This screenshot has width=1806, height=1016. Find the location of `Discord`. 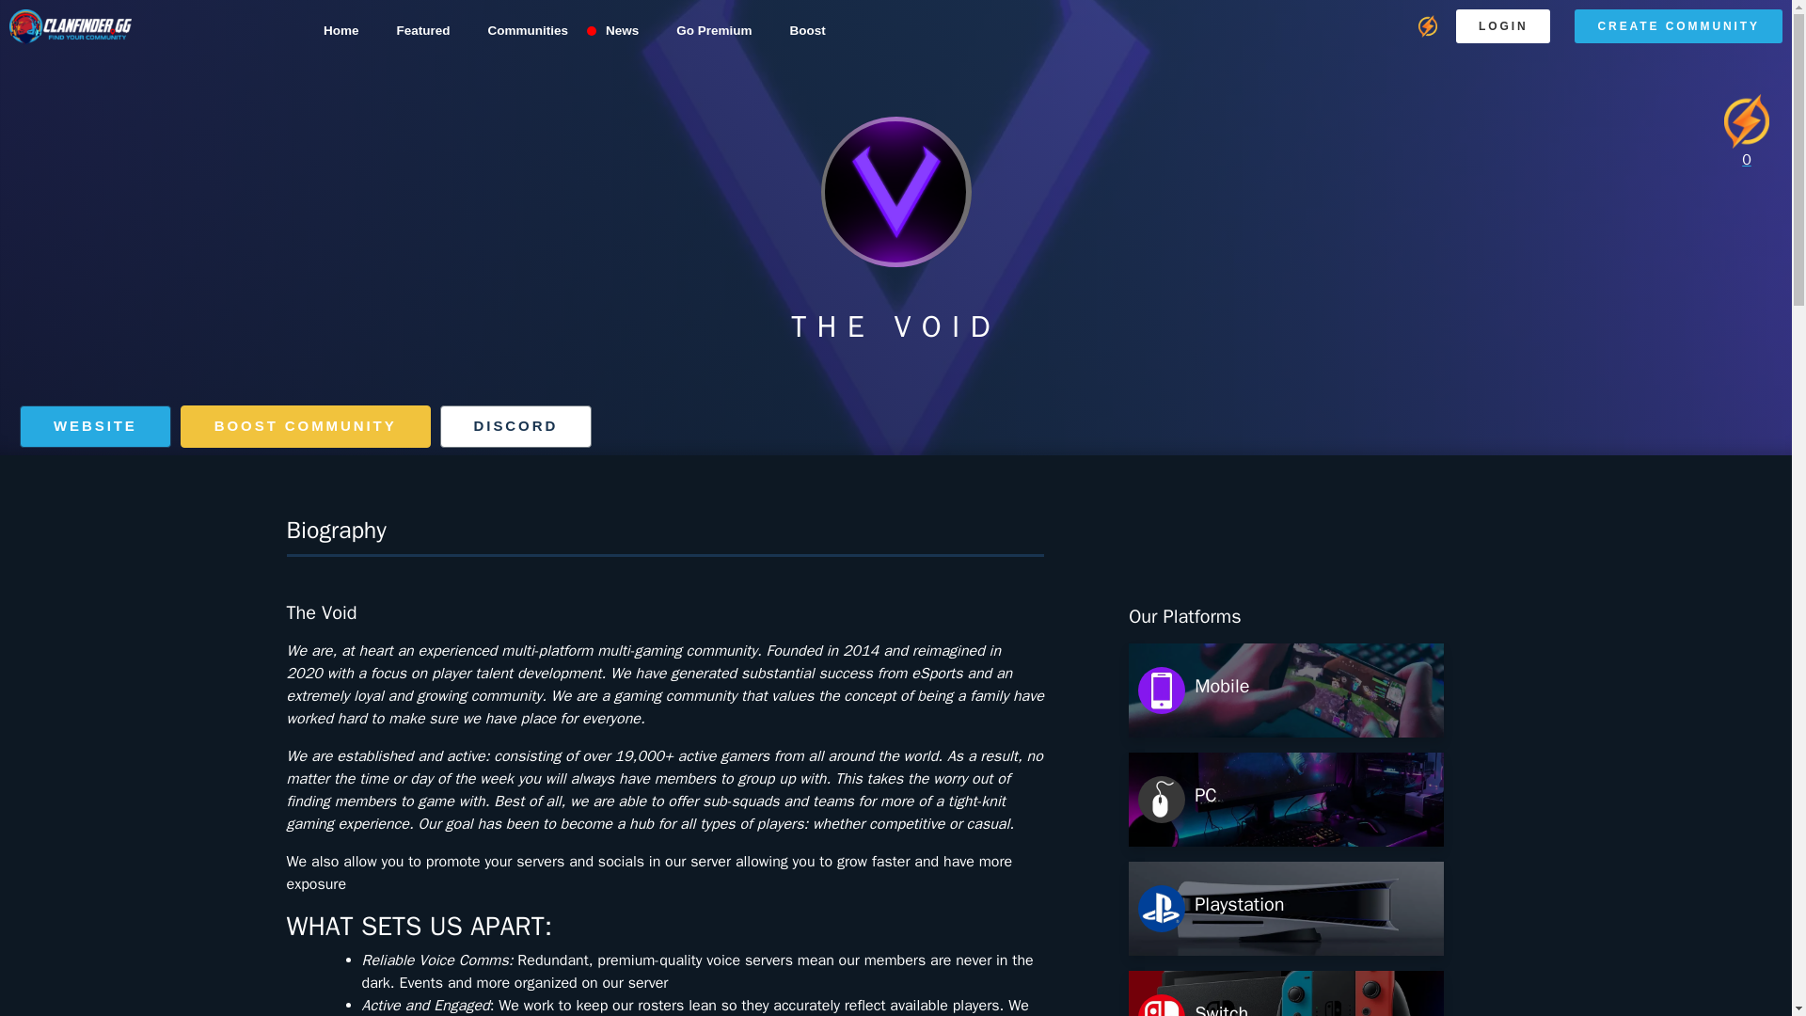

Discord is located at coordinates (515, 426).